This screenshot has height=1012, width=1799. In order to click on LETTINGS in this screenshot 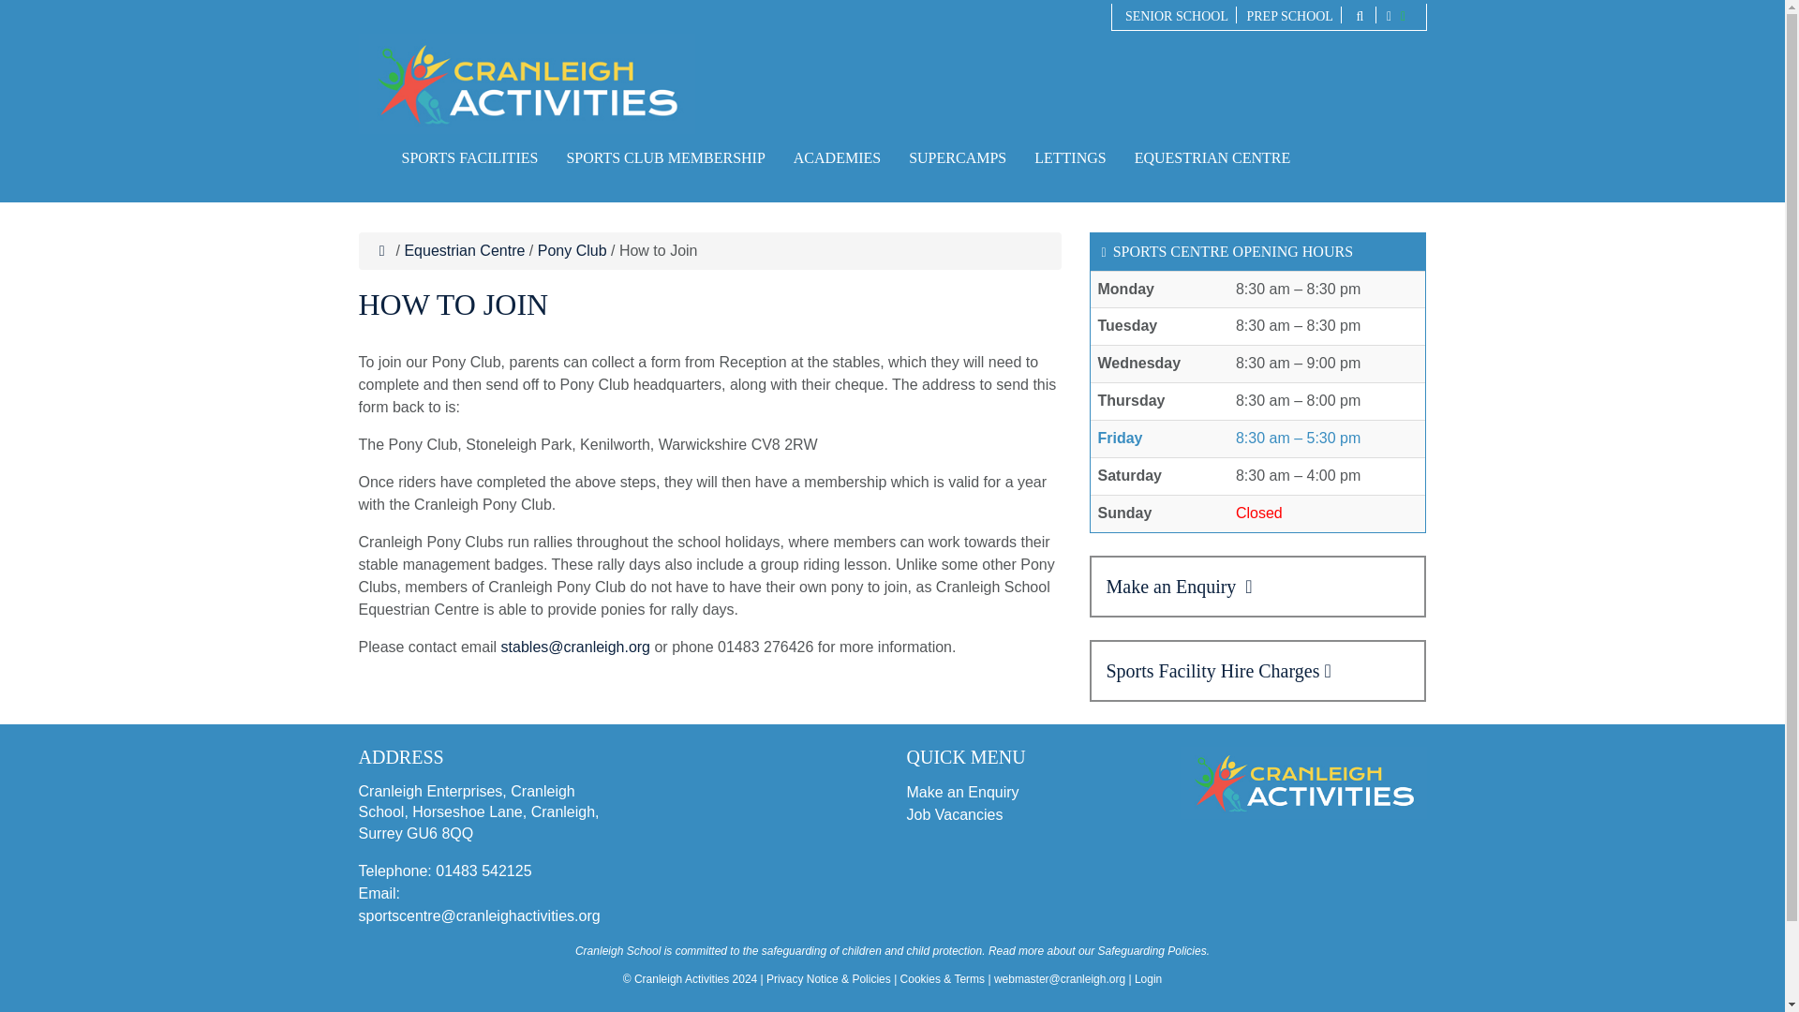, I will do `click(1069, 158)`.